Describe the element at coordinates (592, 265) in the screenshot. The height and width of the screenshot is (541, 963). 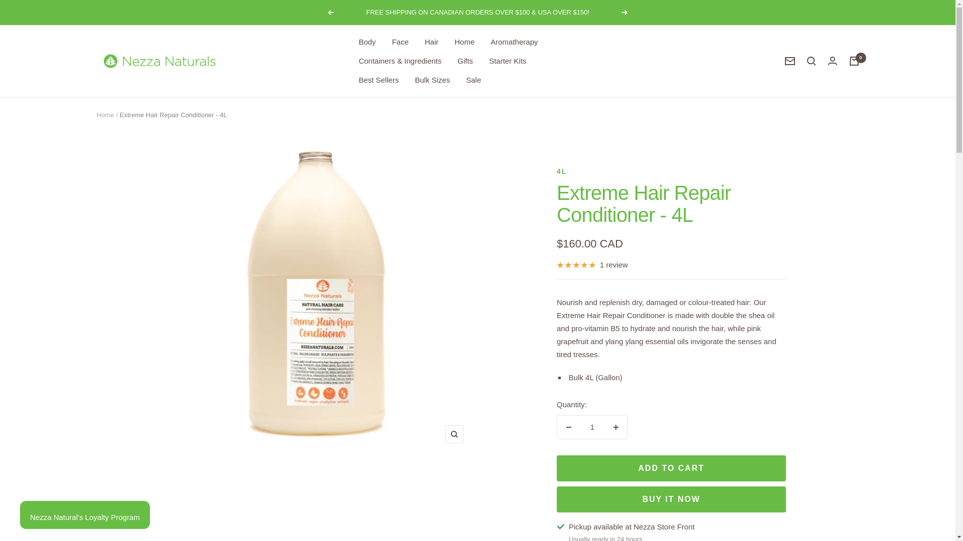
I see `1 review` at that location.